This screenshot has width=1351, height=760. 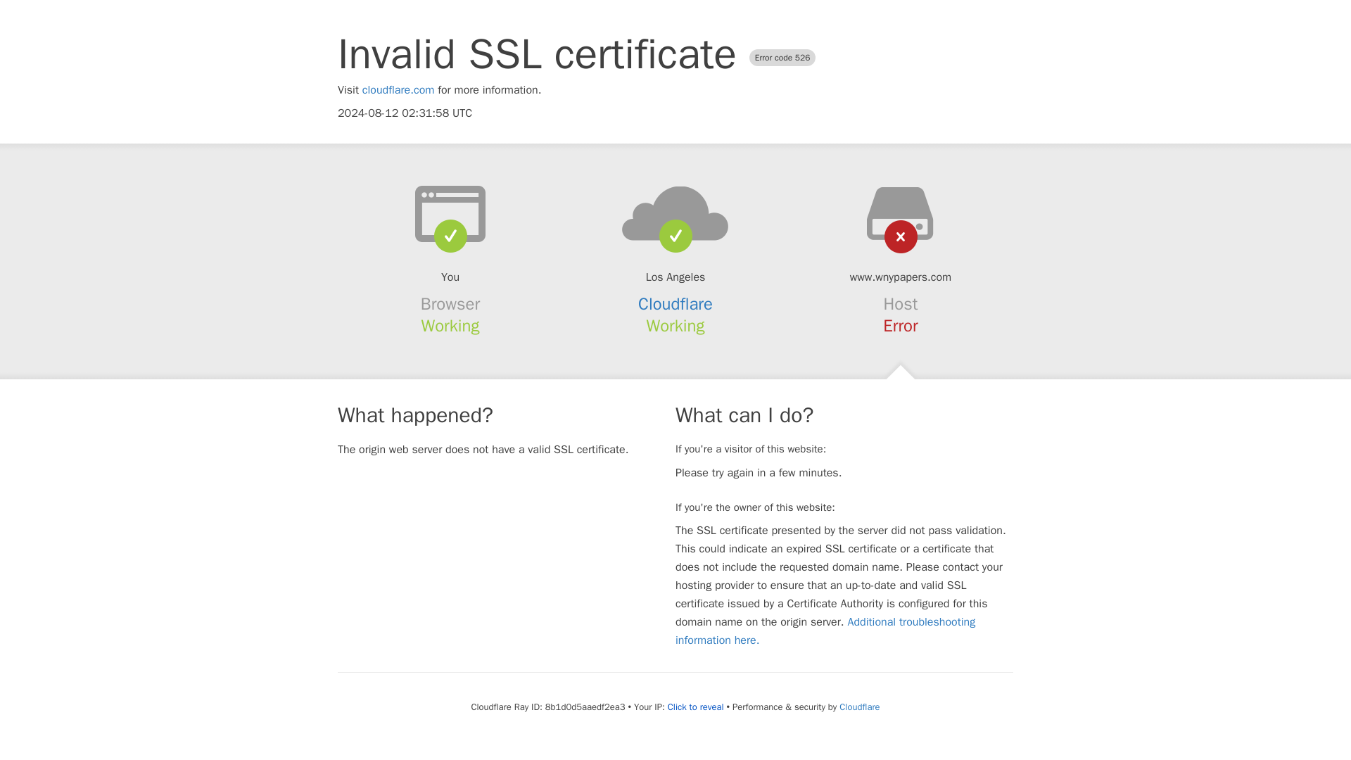 I want to click on Cloudflare, so click(x=675, y=304).